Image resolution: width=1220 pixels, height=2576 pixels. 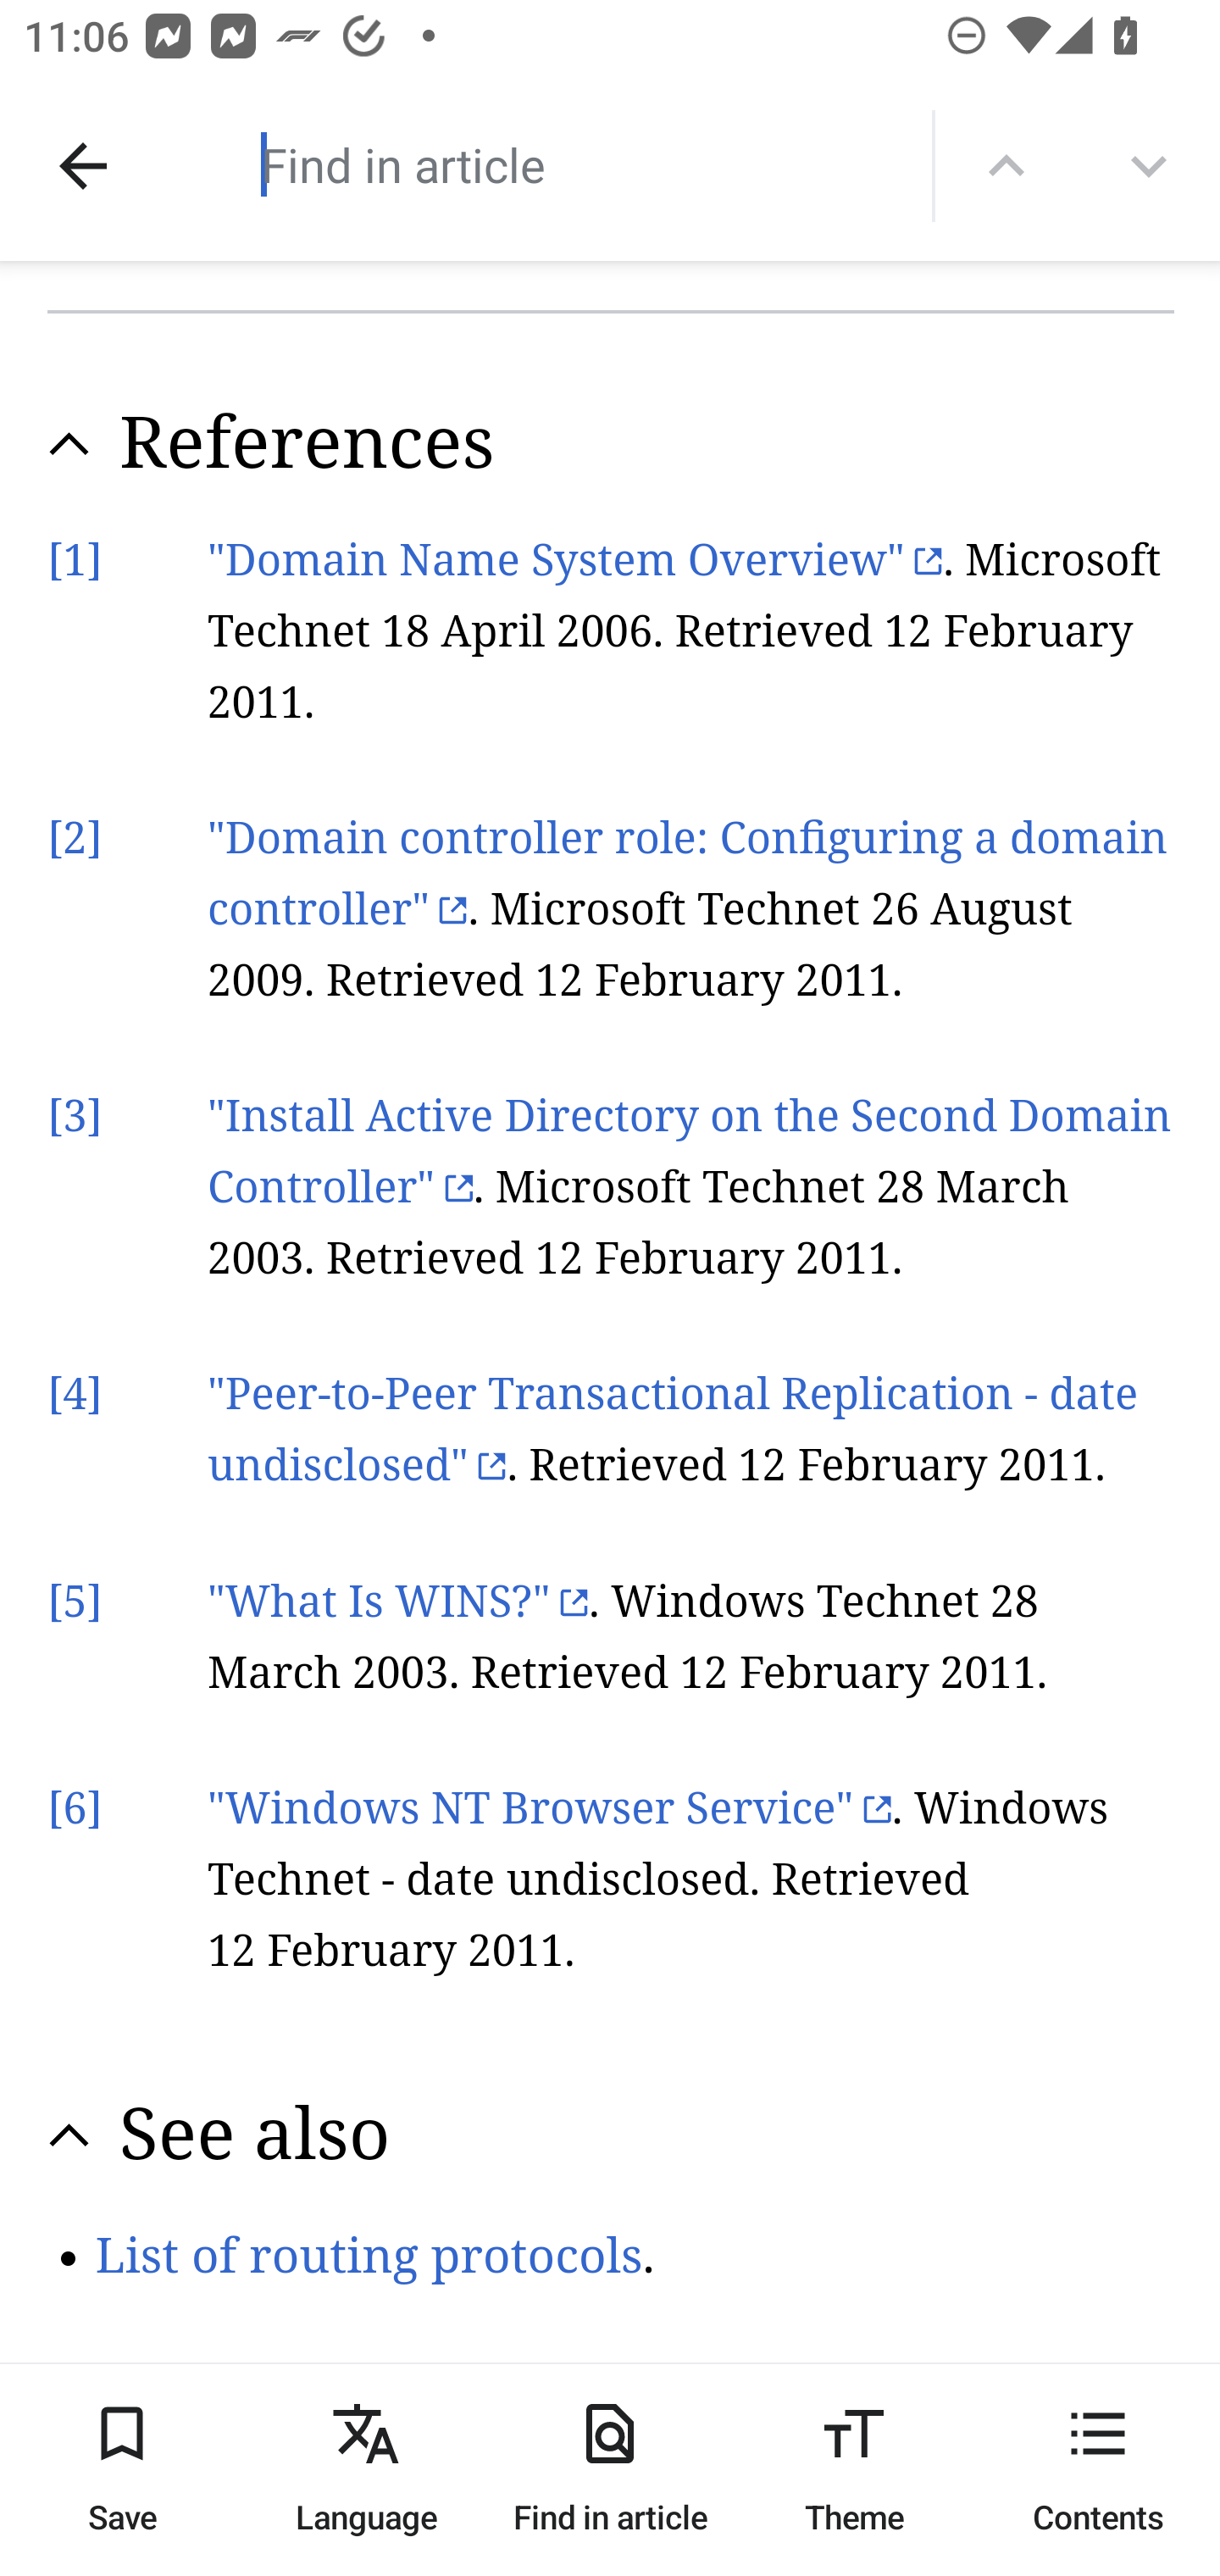 What do you see at coordinates (83, 166) in the screenshot?
I see `Done` at bounding box center [83, 166].